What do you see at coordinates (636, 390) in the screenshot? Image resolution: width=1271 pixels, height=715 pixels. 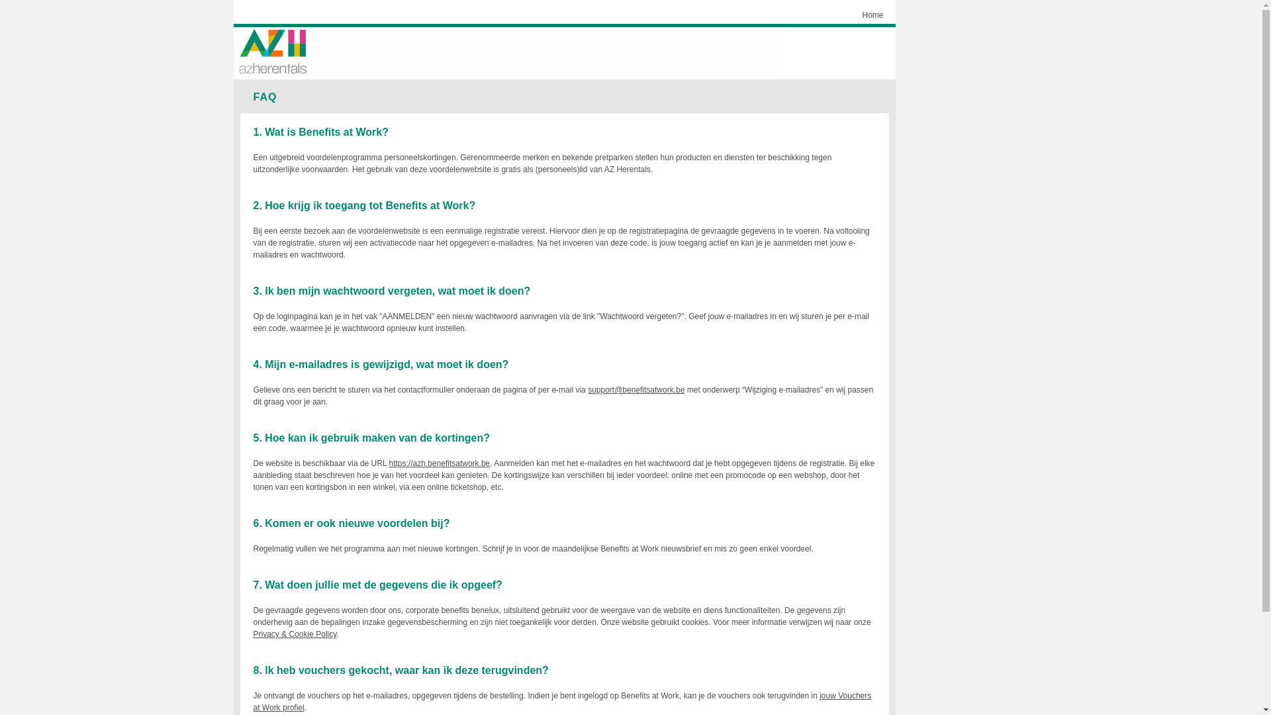 I see `support@benefitsatwork.be` at bounding box center [636, 390].